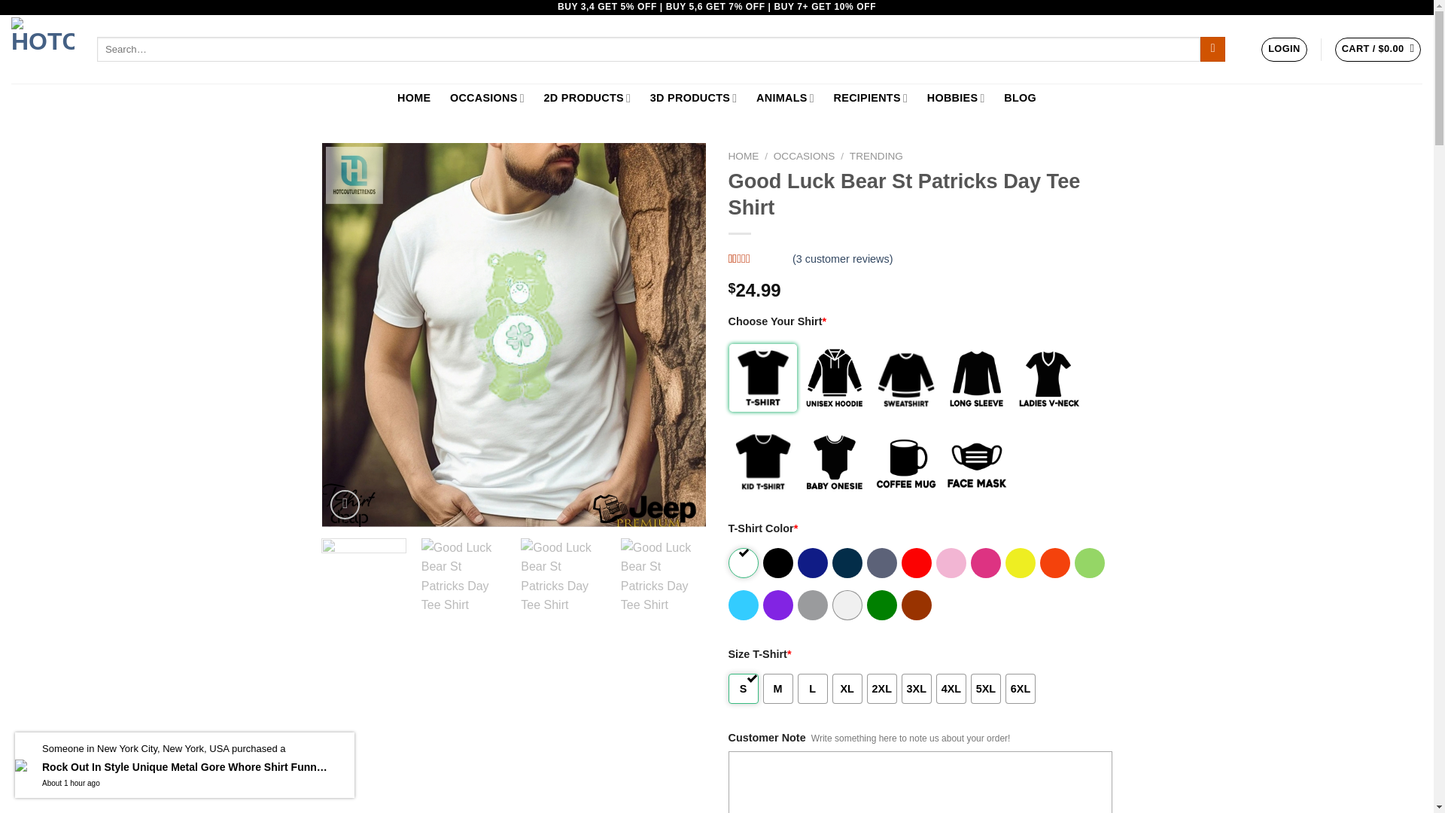  I want to click on OCCASIONS, so click(488, 98).